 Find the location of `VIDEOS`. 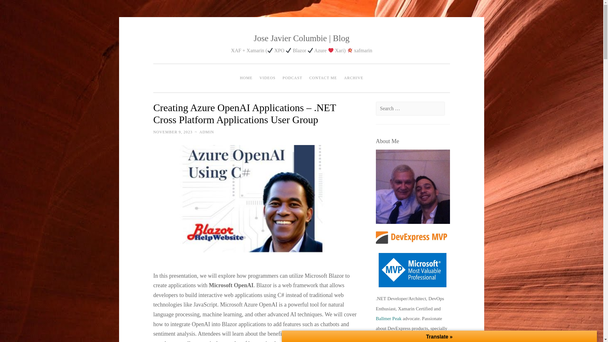

VIDEOS is located at coordinates (267, 78).